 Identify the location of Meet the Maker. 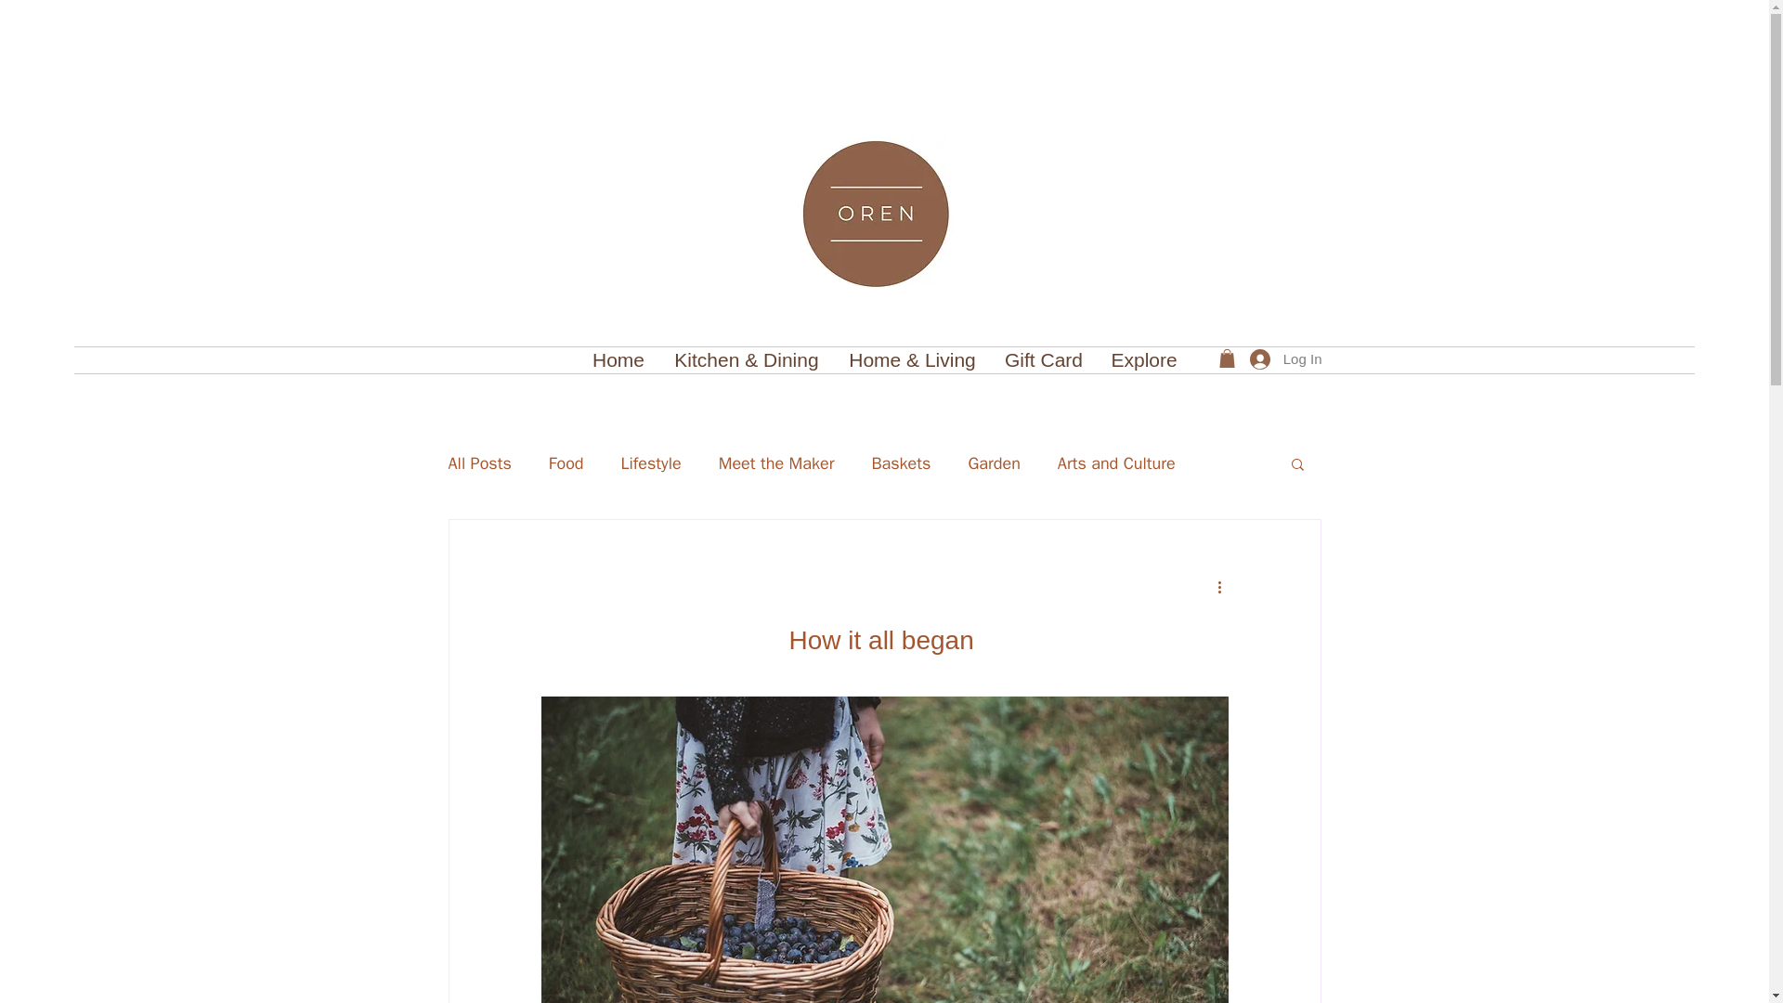
(776, 462).